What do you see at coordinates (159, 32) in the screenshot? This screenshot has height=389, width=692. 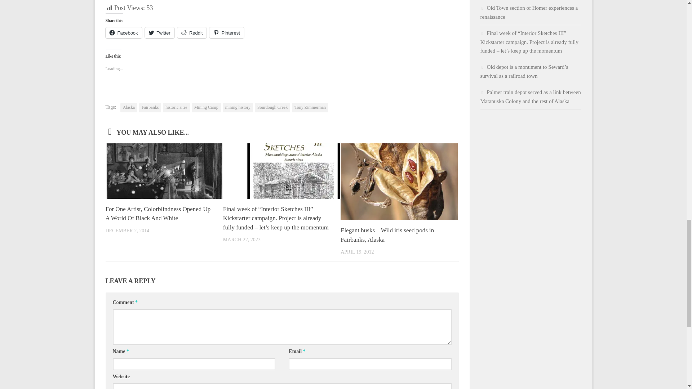 I see `Click to share on Twitter` at bounding box center [159, 32].